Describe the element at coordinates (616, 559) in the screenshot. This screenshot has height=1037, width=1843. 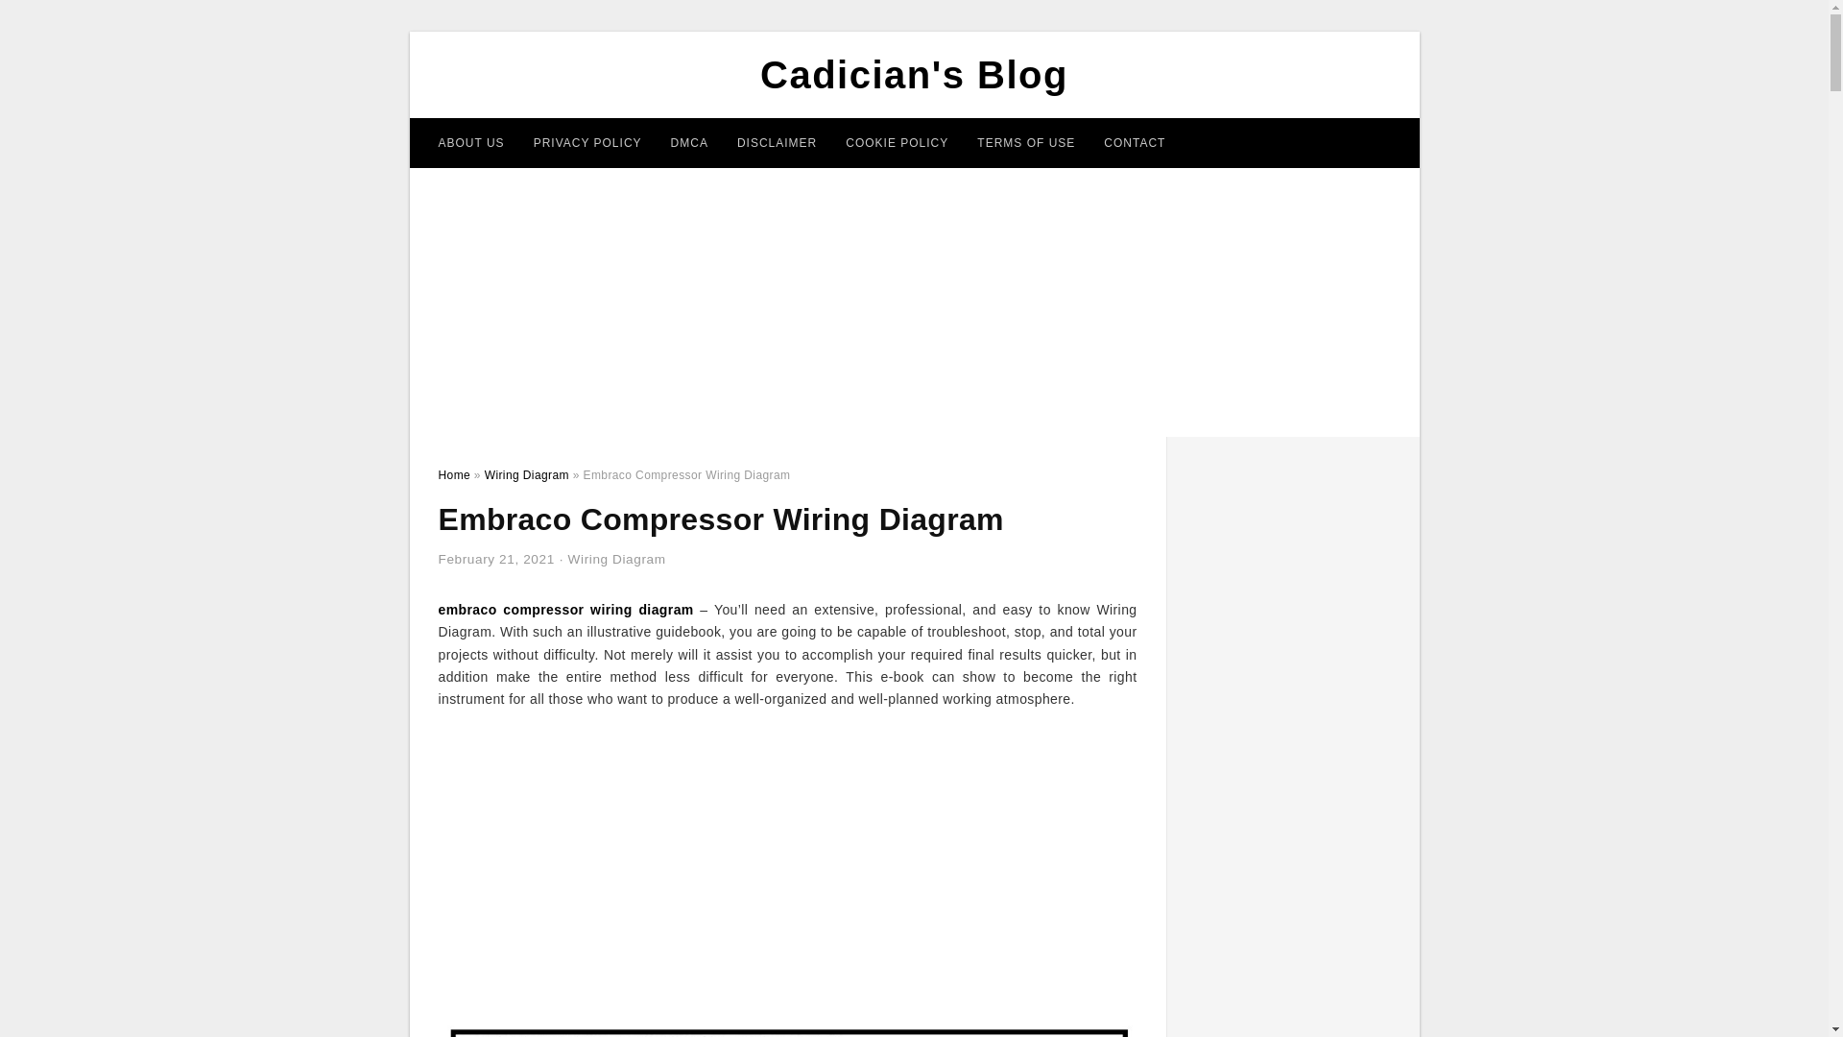
I see `Wiring Diagram` at that location.